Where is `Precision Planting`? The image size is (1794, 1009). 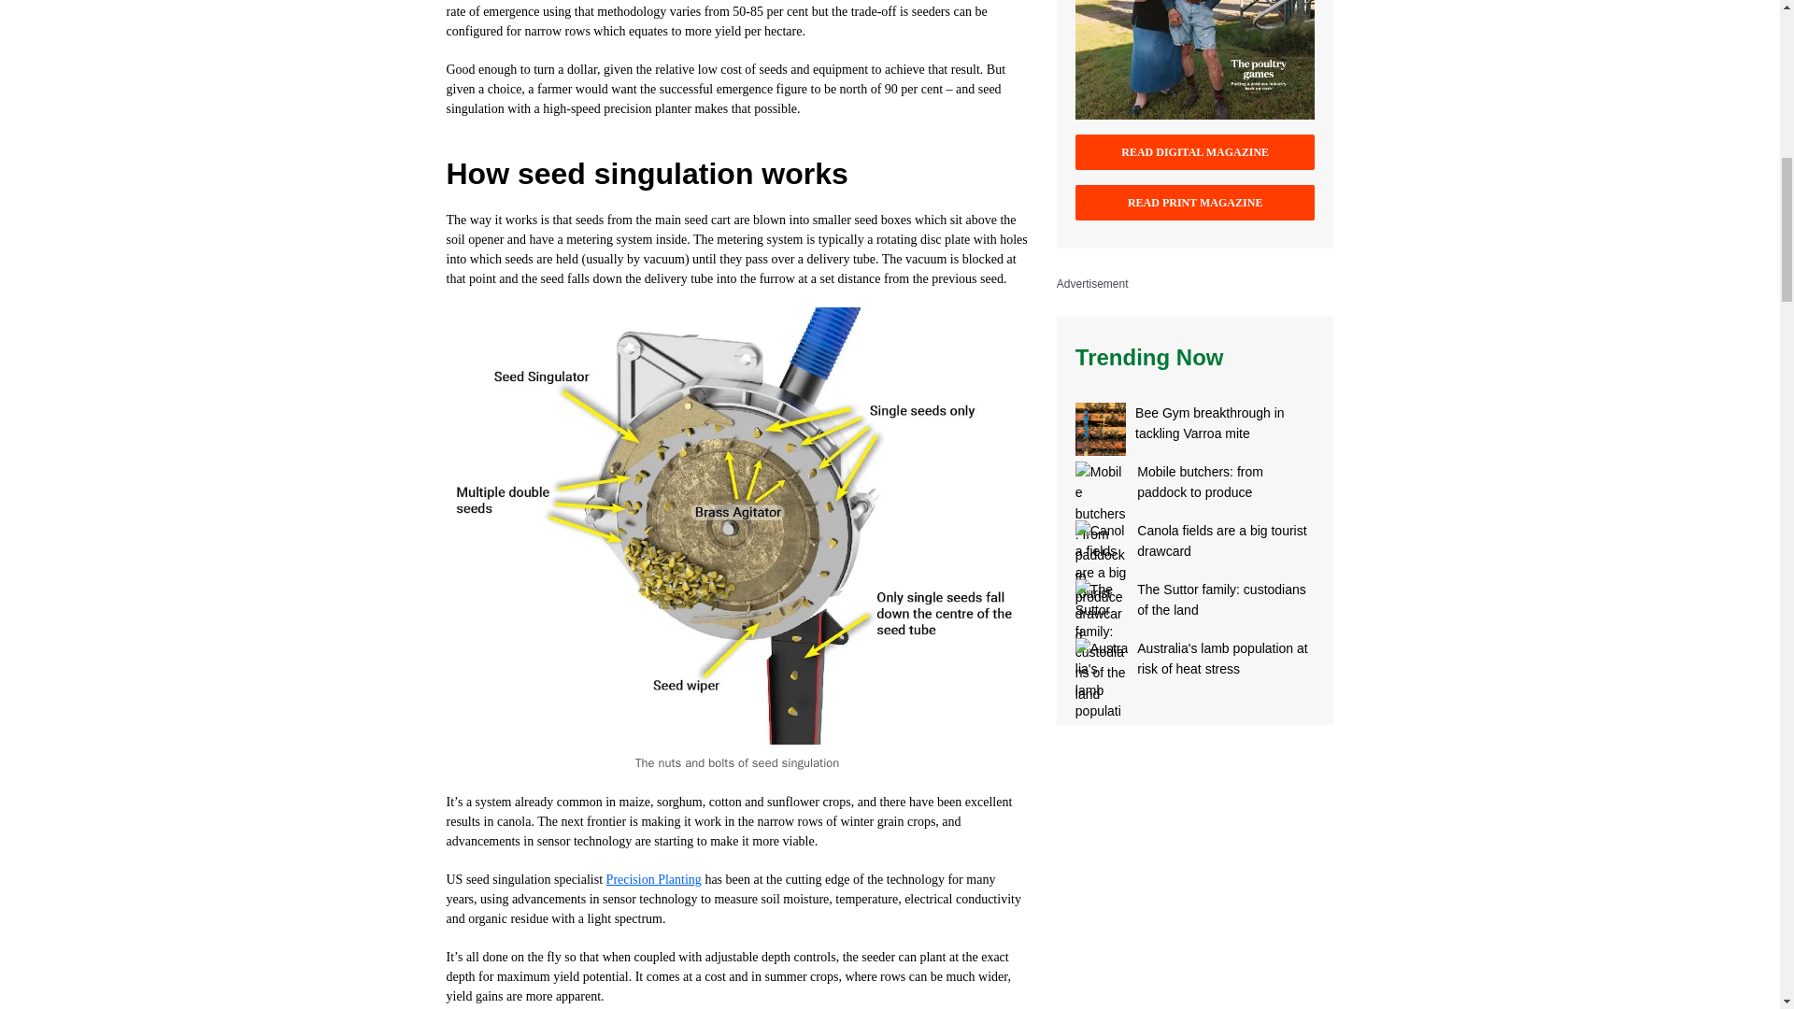
Precision Planting is located at coordinates (653, 880).